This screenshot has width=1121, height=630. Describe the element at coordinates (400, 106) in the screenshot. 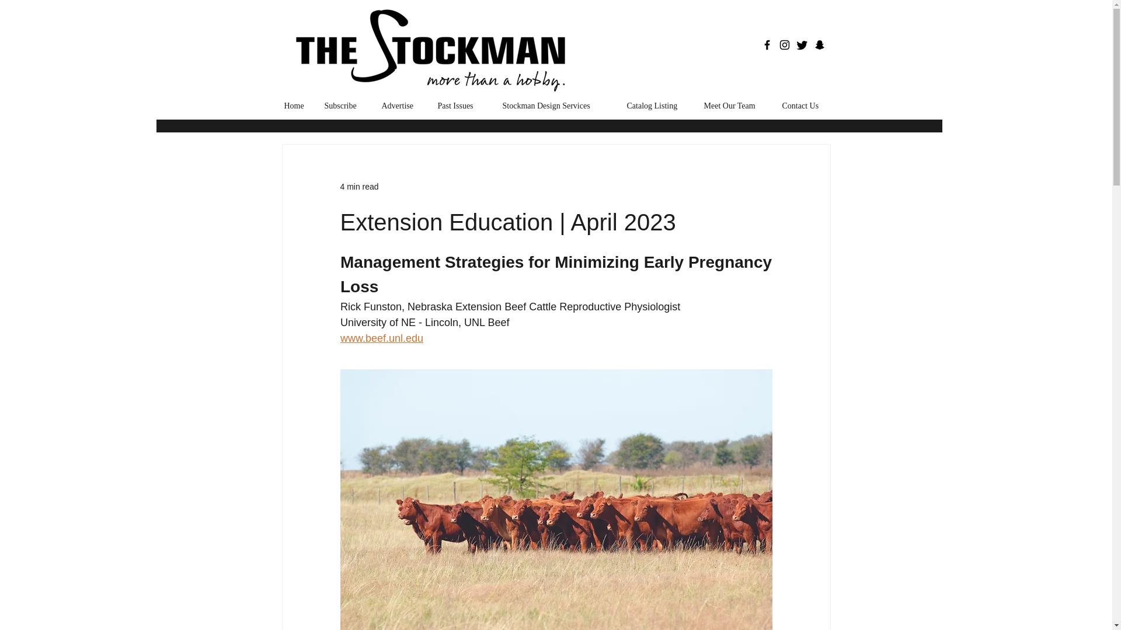

I see `Advertise` at that location.